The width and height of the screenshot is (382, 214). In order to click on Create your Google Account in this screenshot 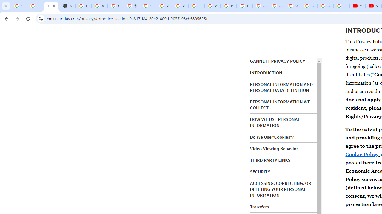, I will do `click(116, 6)`.